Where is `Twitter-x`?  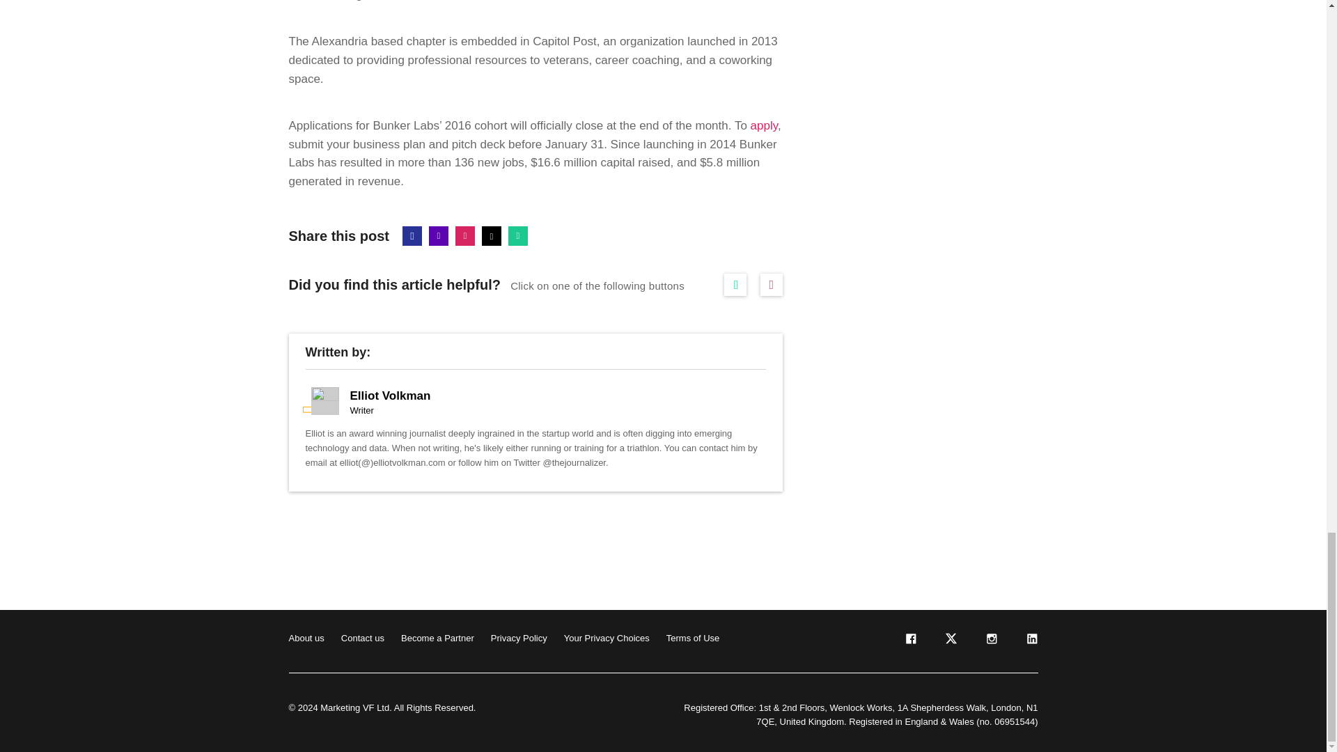
Twitter-x is located at coordinates (492, 236).